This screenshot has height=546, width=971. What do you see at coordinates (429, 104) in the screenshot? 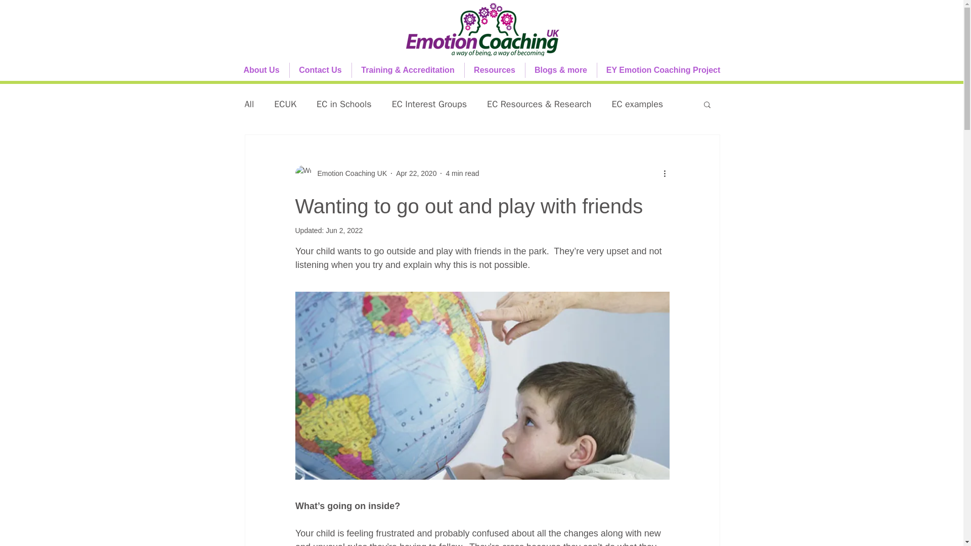
I see `EC Interest Groups` at bounding box center [429, 104].